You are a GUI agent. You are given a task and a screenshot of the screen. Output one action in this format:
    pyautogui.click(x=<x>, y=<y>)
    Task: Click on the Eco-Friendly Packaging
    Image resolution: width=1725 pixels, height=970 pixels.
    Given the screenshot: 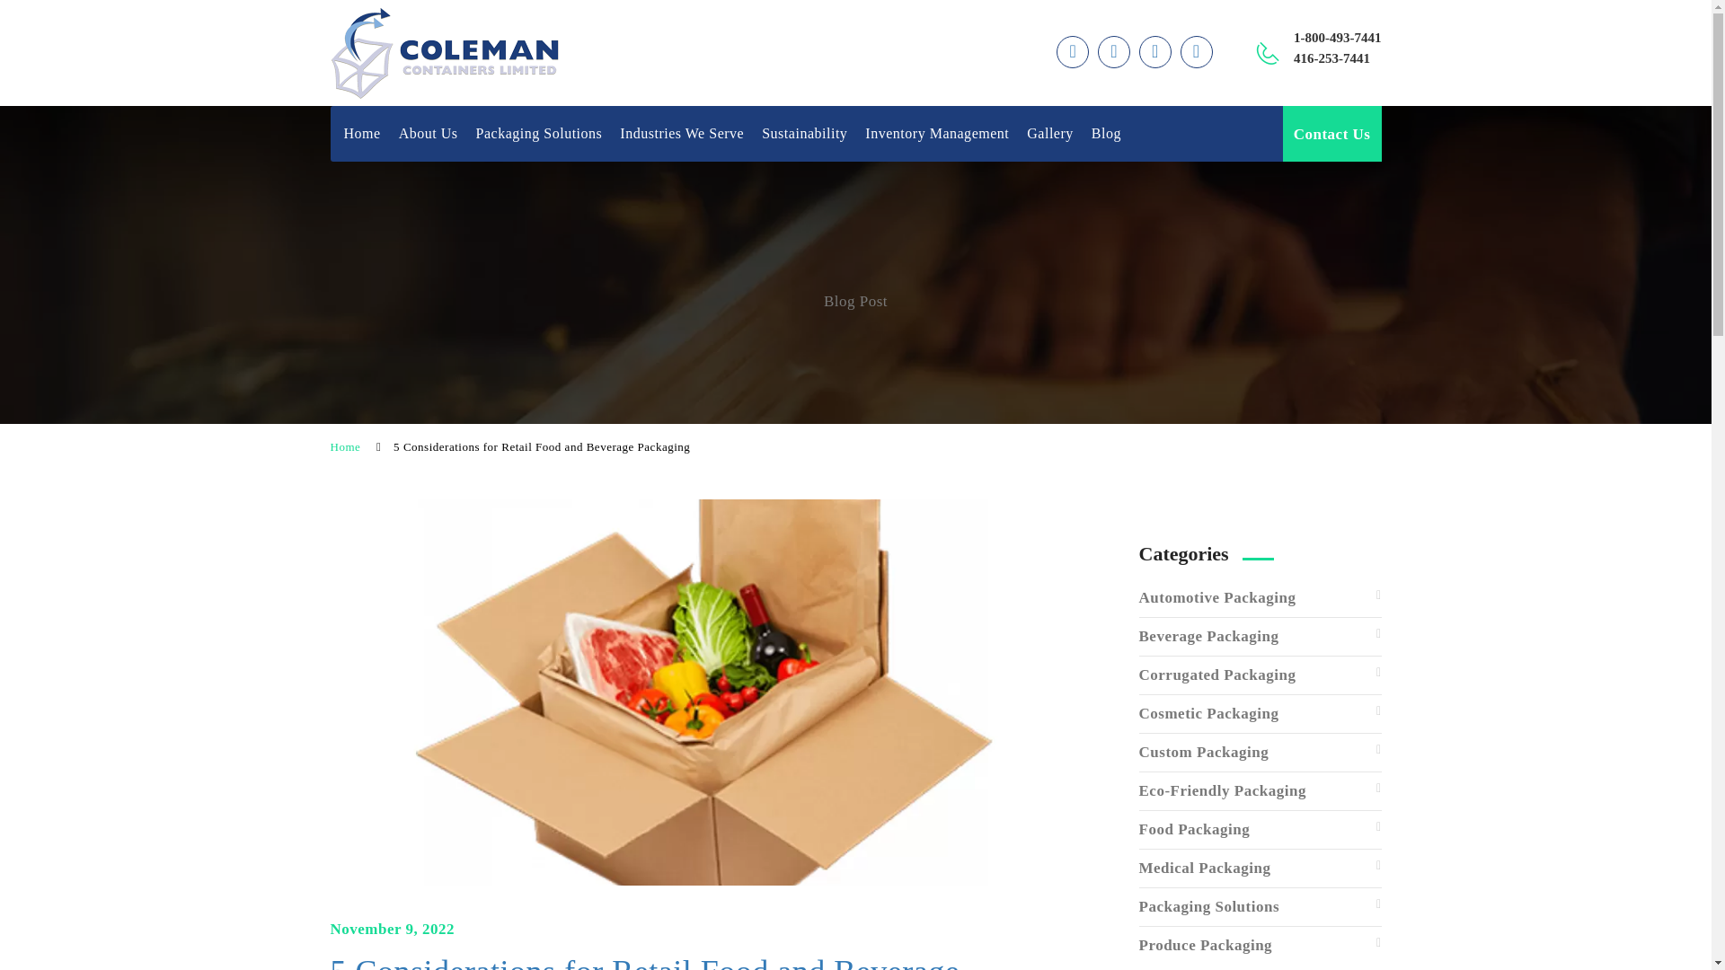 What is the action you would take?
    pyautogui.click(x=1260, y=790)
    